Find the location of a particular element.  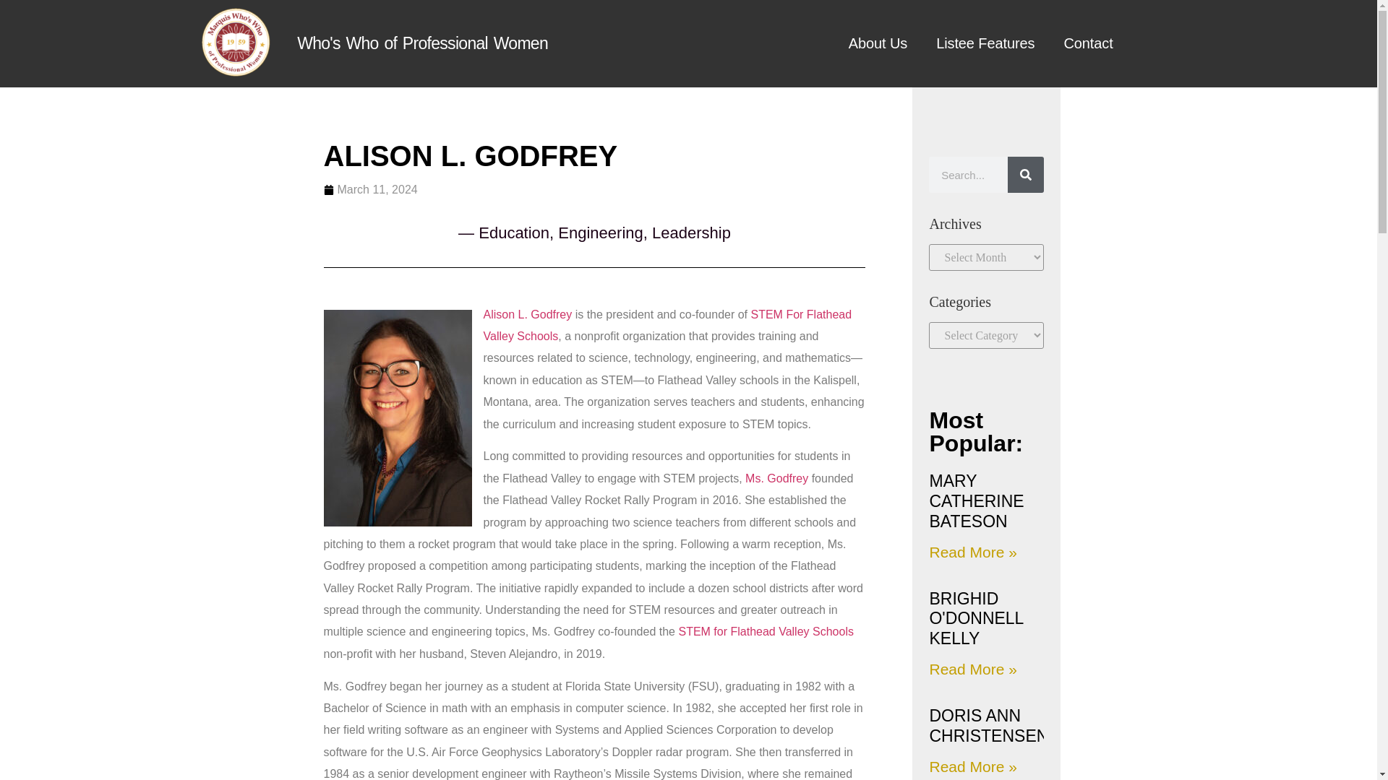

BRIGHID O'DONNELL KELLY is located at coordinates (976, 618).